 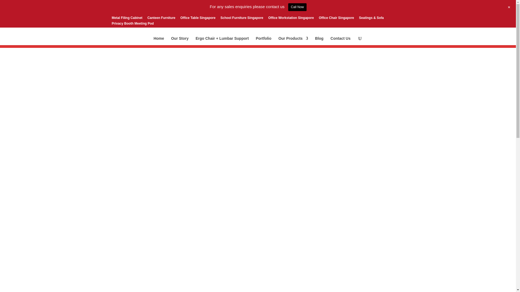 What do you see at coordinates (264, 41) in the screenshot?
I see `Portfolio` at bounding box center [264, 41].